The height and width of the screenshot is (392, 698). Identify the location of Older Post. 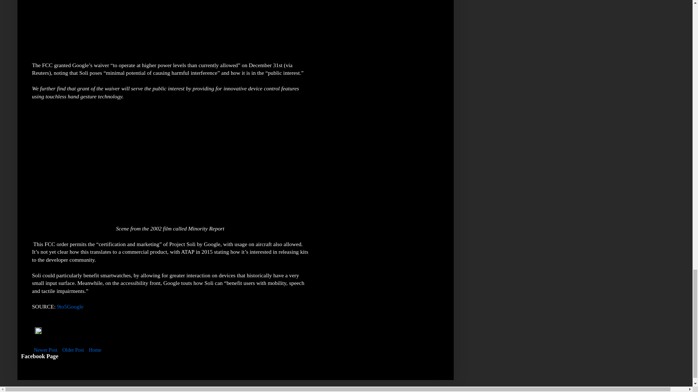
(73, 350).